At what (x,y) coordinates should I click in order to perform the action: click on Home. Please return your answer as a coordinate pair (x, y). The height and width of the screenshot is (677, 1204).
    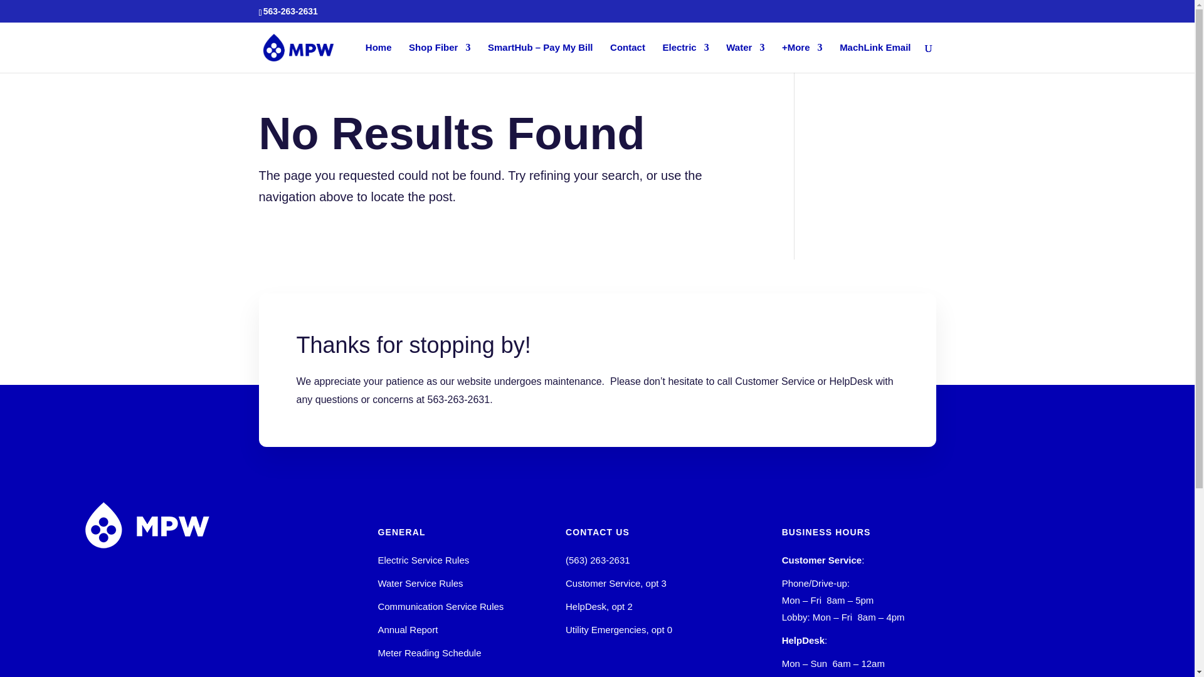
    Looking at the image, I should click on (379, 58).